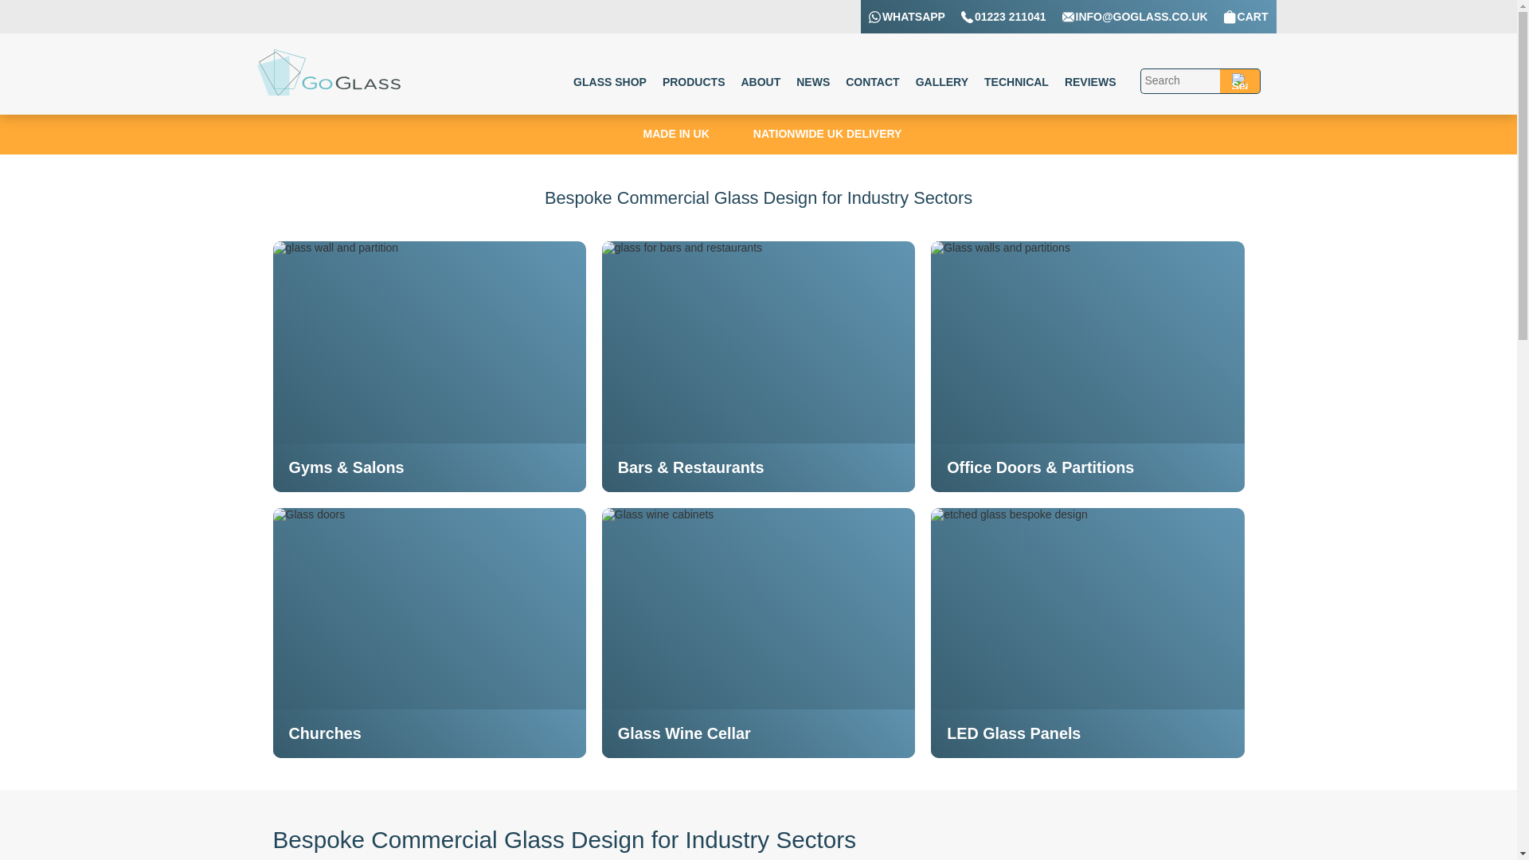 Image resolution: width=1529 pixels, height=860 pixels. Describe the element at coordinates (693, 82) in the screenshot. I see `PRODUCTS` at that location.